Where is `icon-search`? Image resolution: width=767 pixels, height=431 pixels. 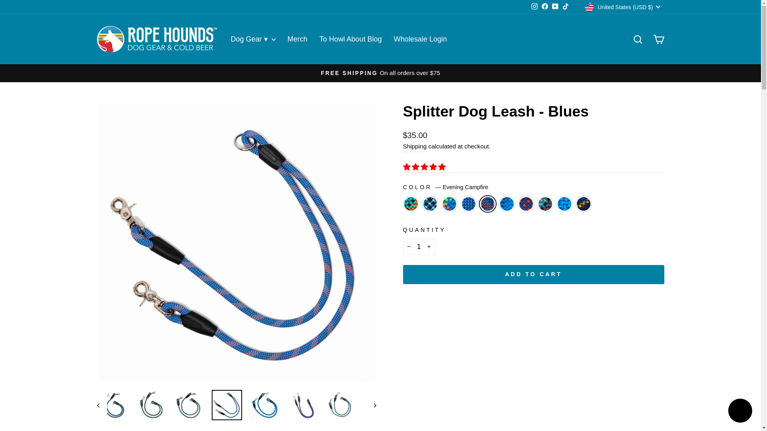
icon-search is located at coordinates (638, 40).